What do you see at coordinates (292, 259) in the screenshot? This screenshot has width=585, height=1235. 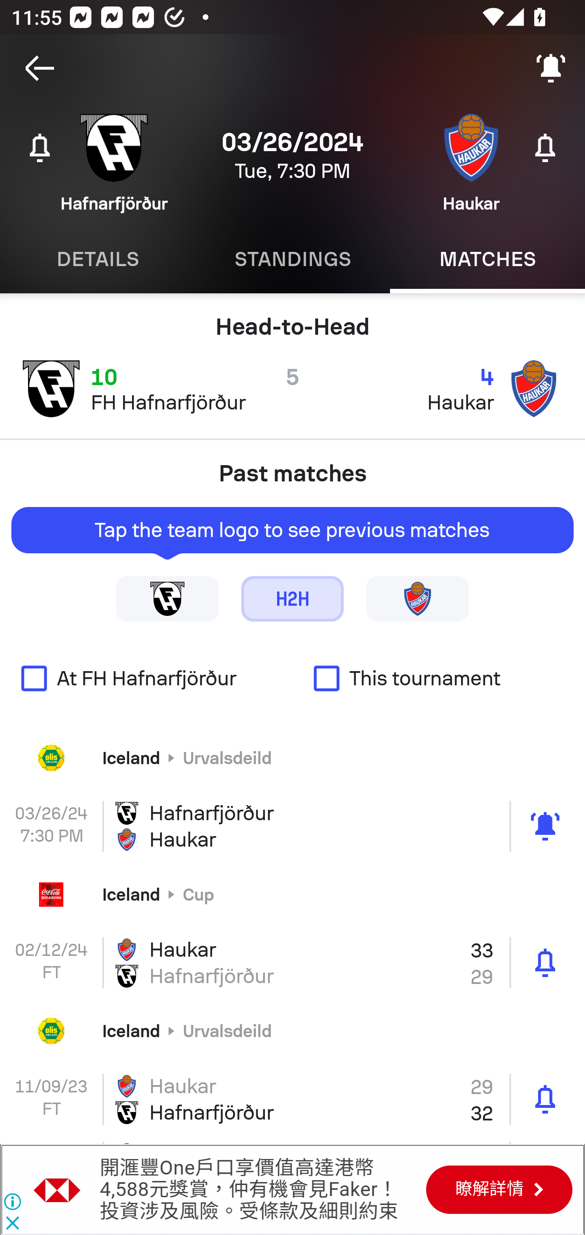 I see `Standings STANDINGS` at bounding box center [292, 259].